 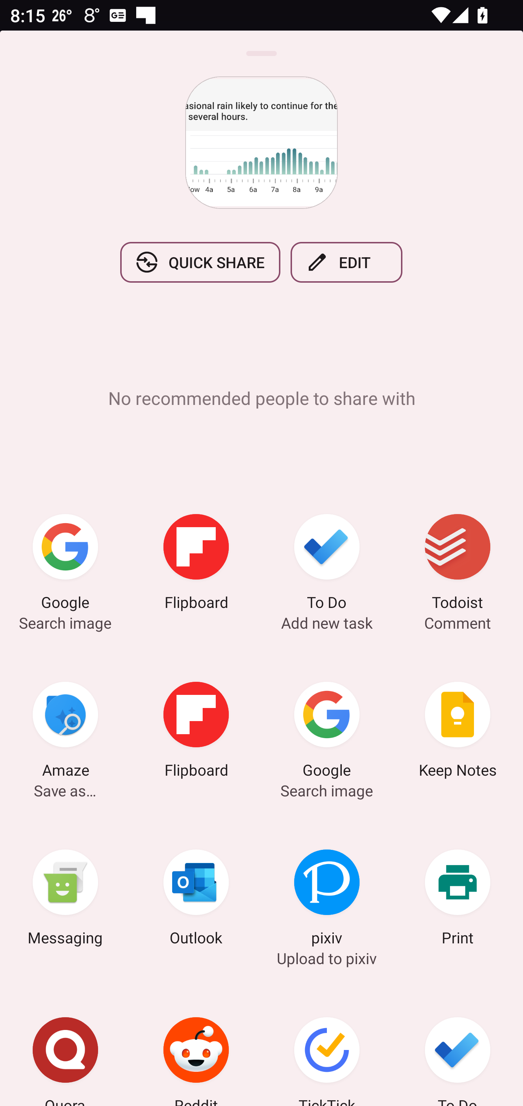 What do you see at coordinates (458, 732) in the screenshot?
I see `Keep Notes` at bounding box center [458, 732].